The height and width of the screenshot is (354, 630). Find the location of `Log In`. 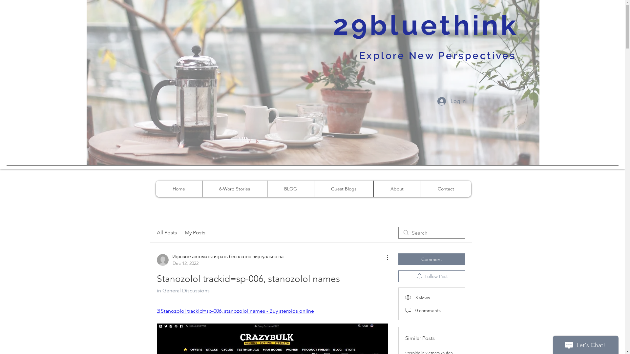

Log In is located at coordinates (451, 101).